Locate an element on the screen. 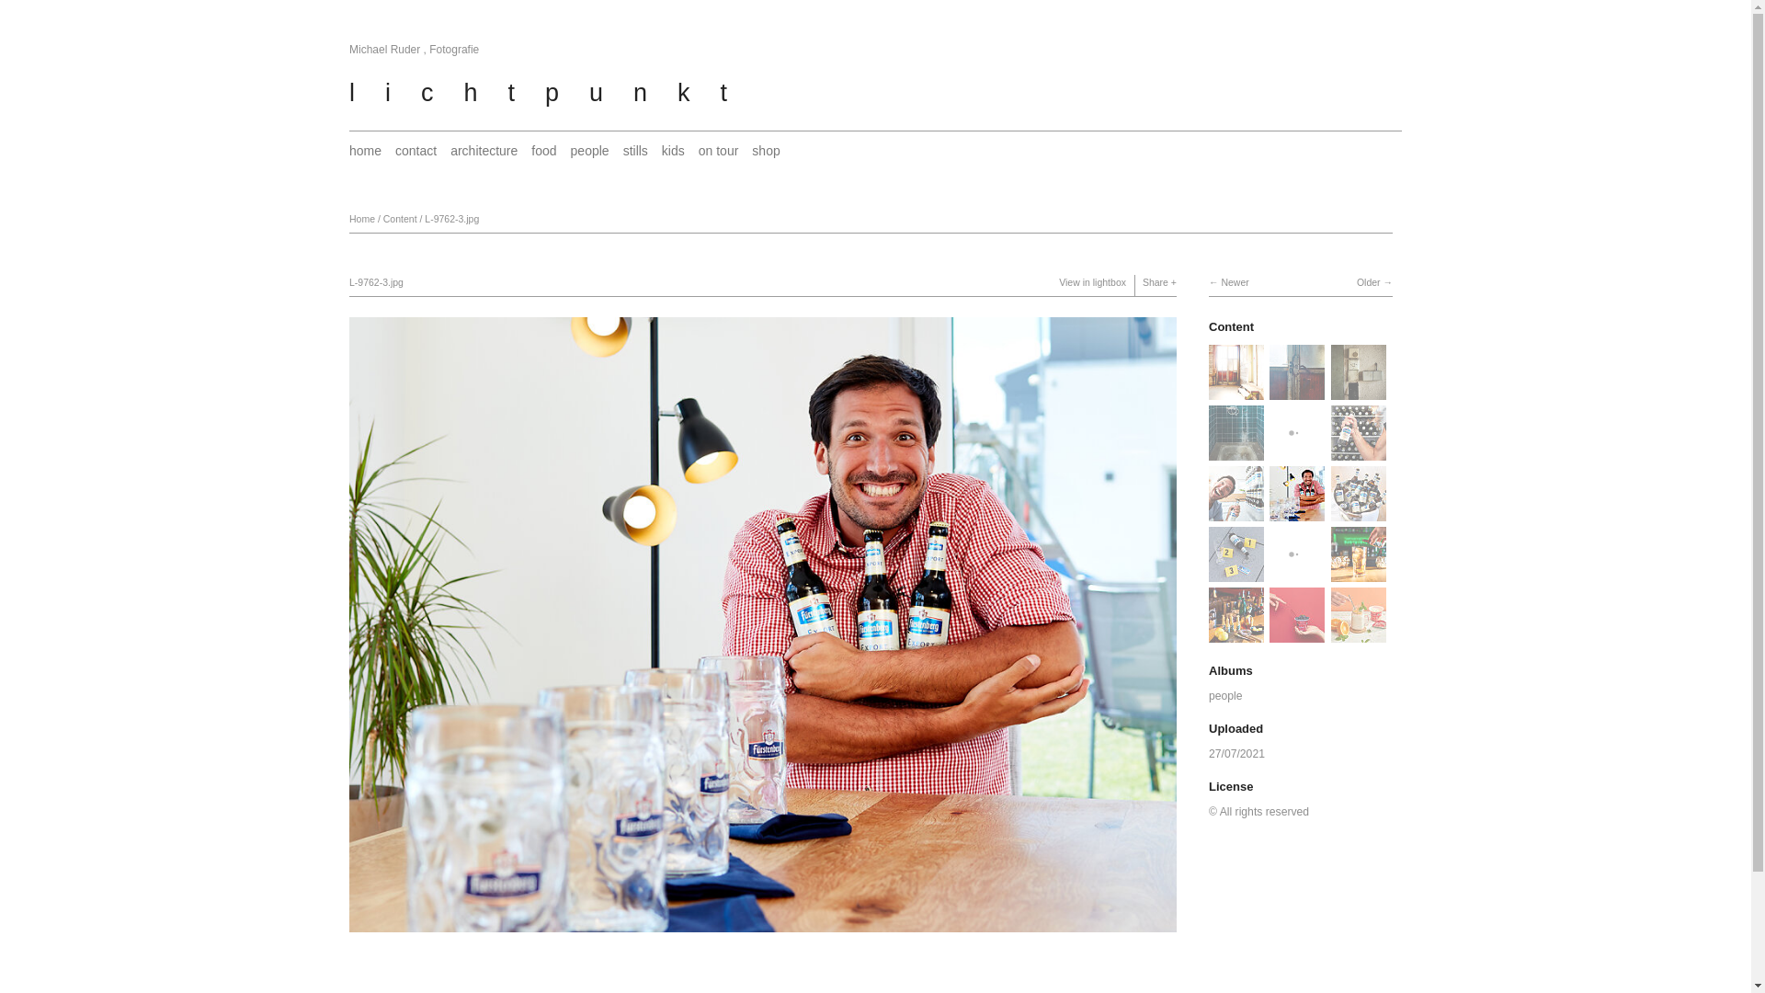 This screenshot has height=993, width=1765. L-9762-3.jpg is located at coordinates (452, 219).